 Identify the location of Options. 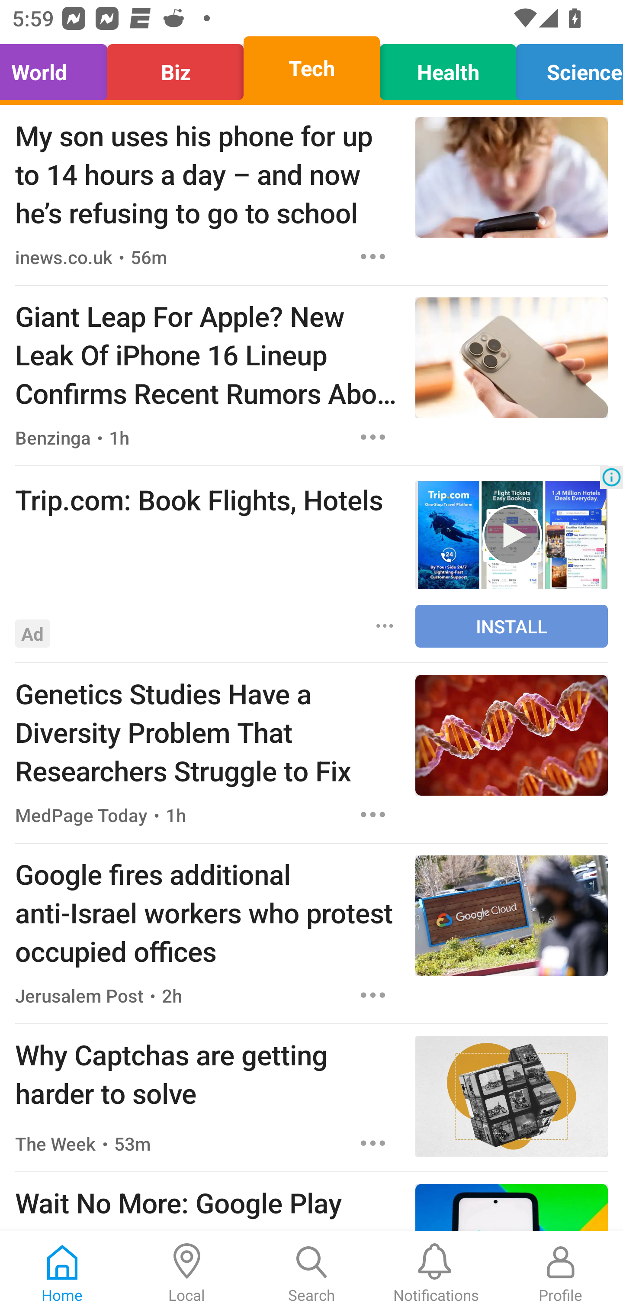
(373, 1144).